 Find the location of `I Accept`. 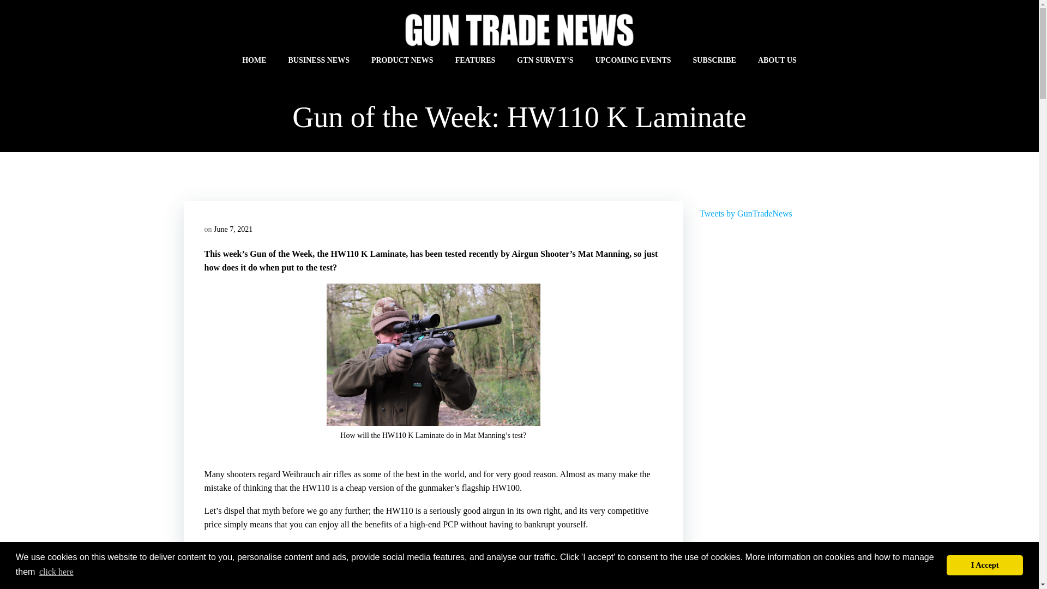

I Accept is located at coordinates (984, 565).